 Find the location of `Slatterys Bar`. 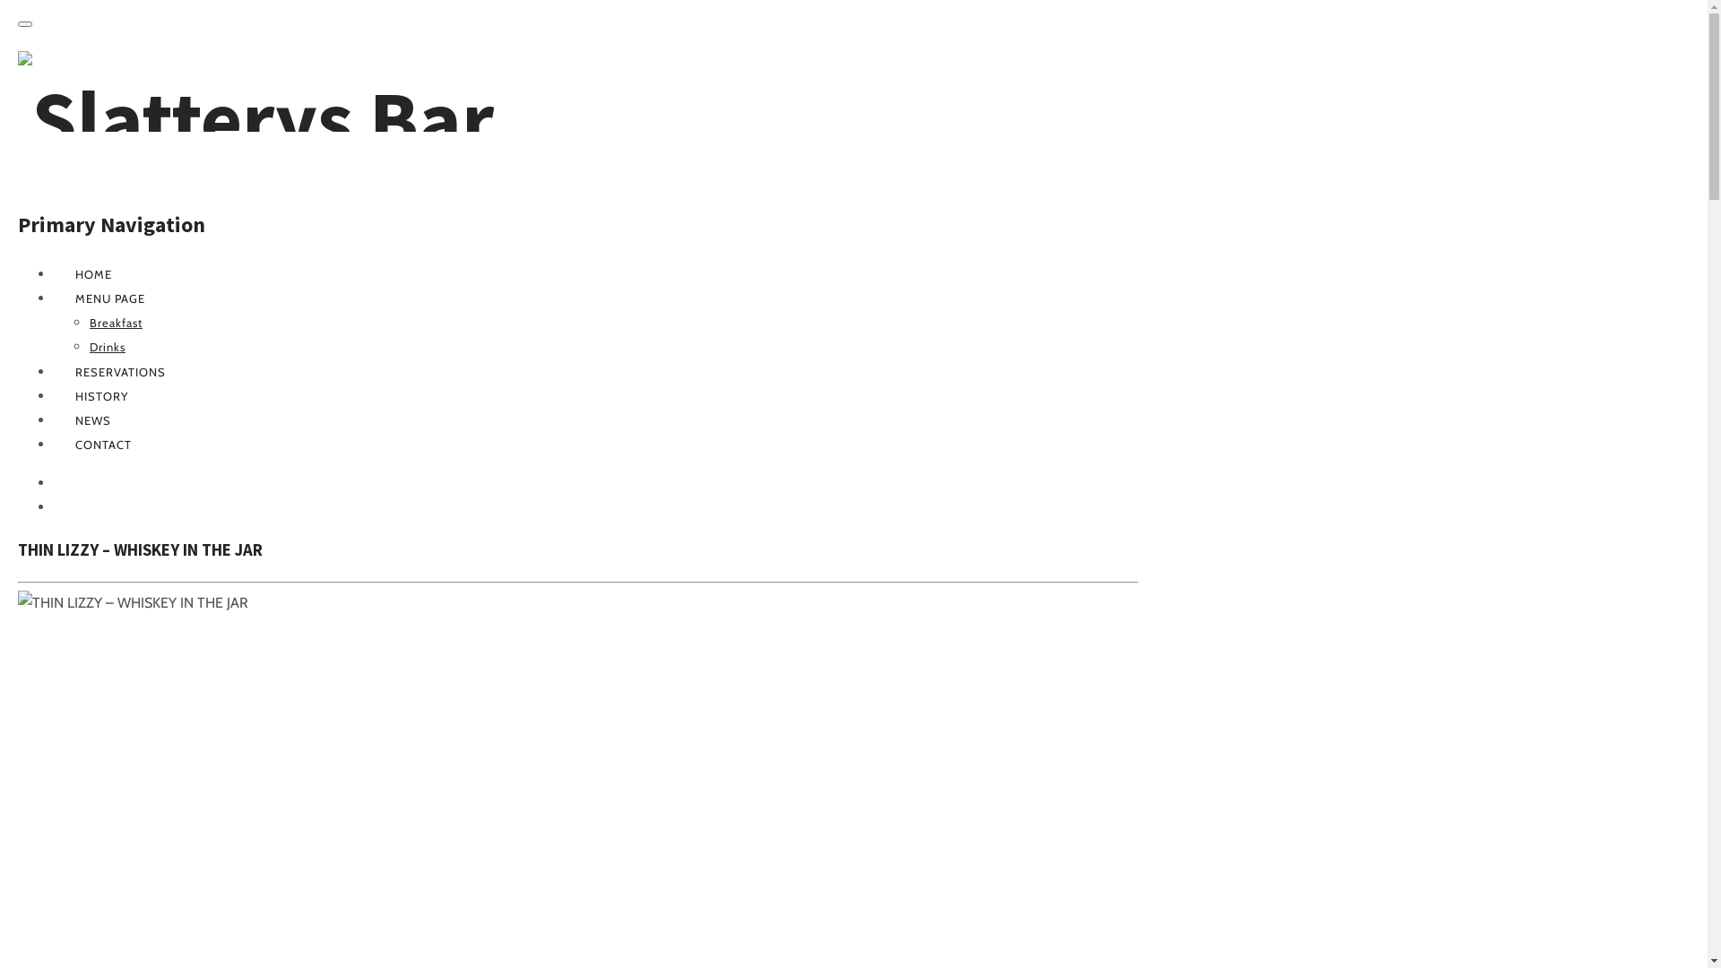

Slatterys Bar is located at coordinates (256, 119).